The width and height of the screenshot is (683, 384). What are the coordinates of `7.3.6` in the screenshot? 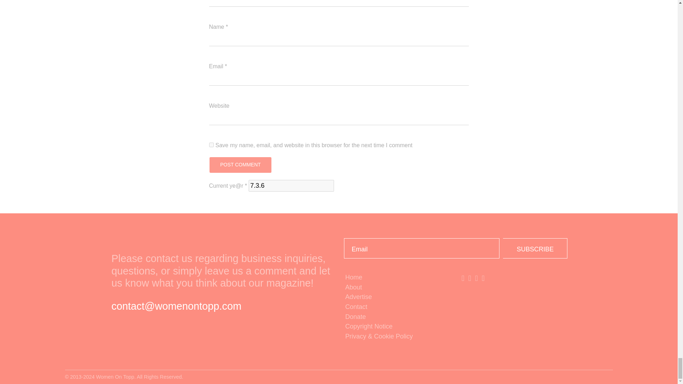 It's located at (291, 186).